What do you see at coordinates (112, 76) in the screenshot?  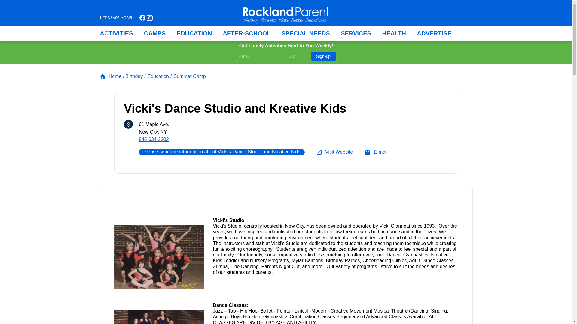 I see `Home` at bounding box center [112, 76].